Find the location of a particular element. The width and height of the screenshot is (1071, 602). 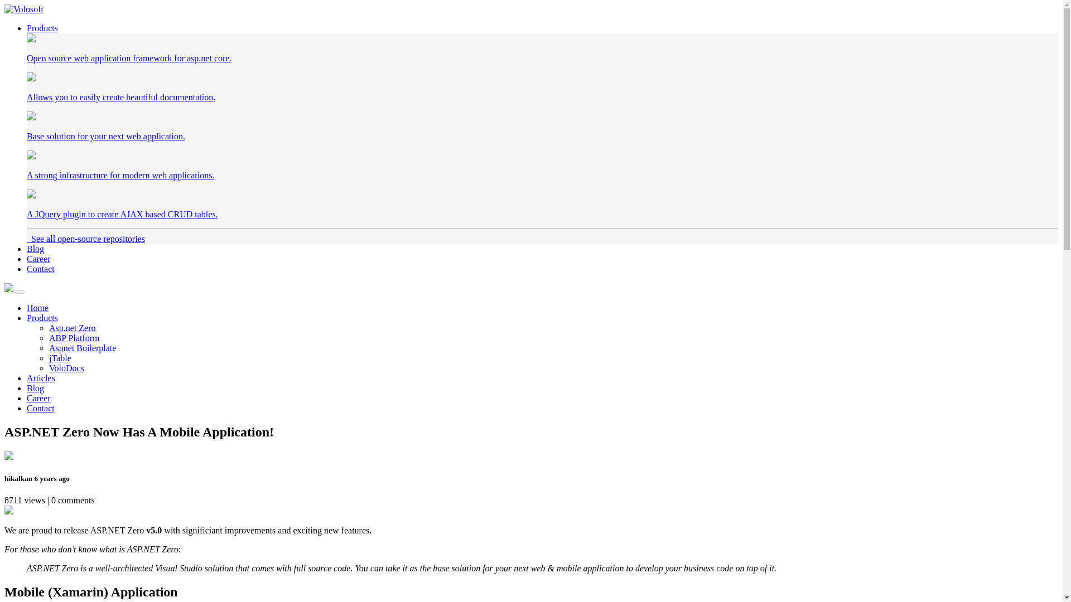

Products is located at coordinates (42, 28).